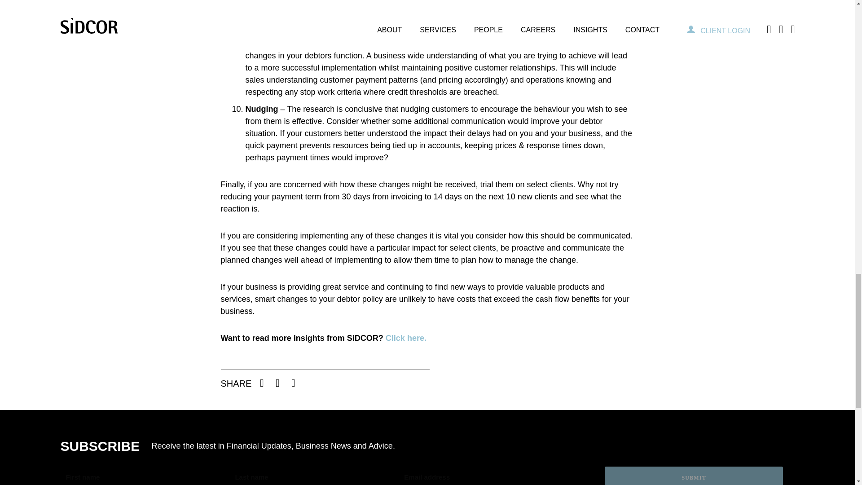 This screenshot has width=862, height=485. I want to click on Share this, so click(293, 383).